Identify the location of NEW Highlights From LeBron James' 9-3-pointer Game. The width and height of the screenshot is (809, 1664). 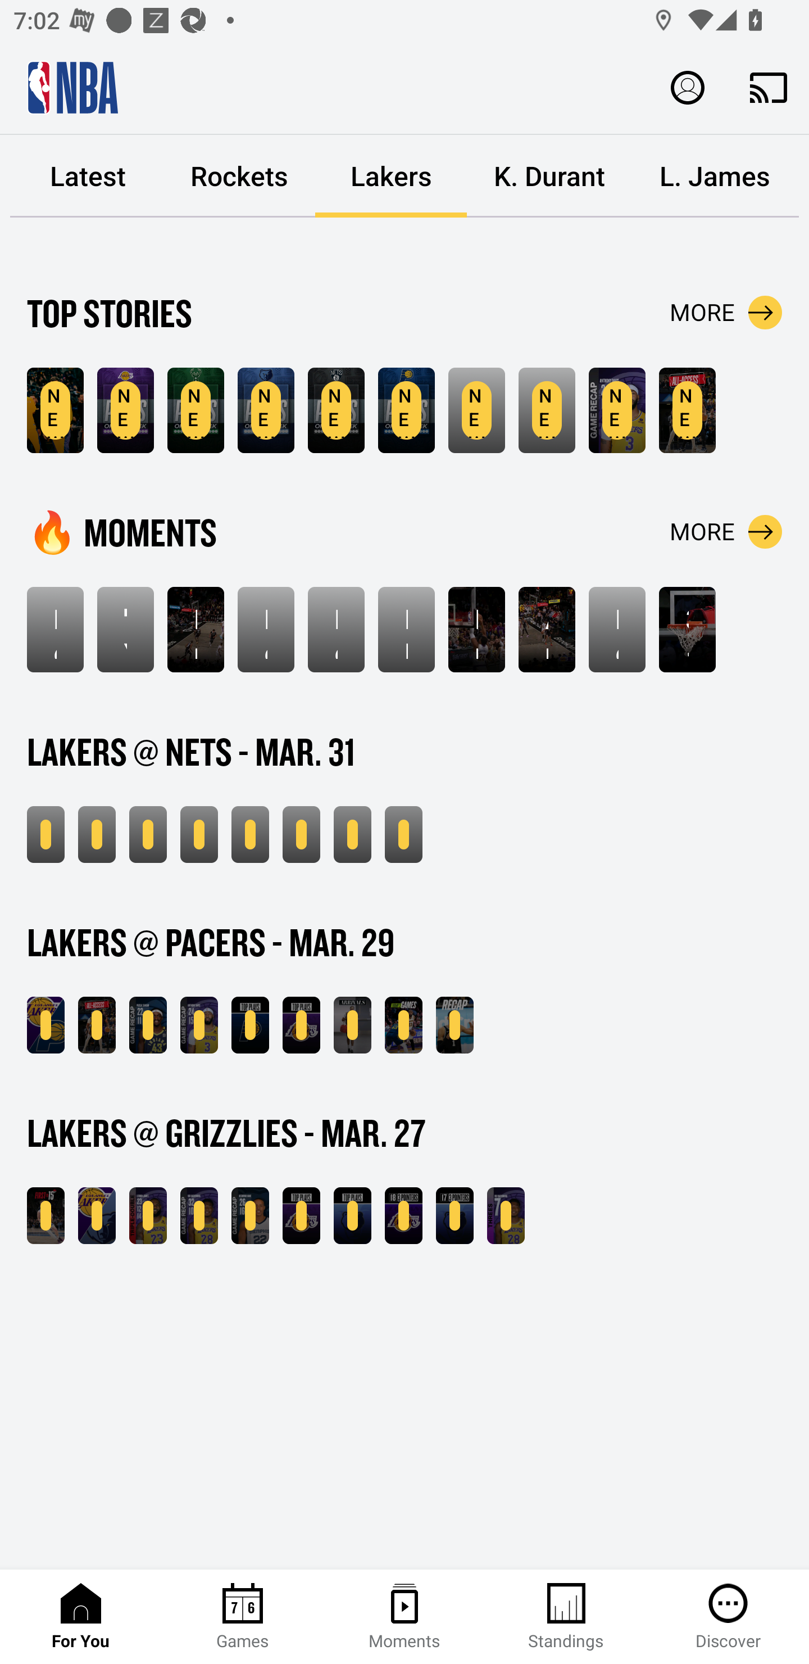
(148, 834).